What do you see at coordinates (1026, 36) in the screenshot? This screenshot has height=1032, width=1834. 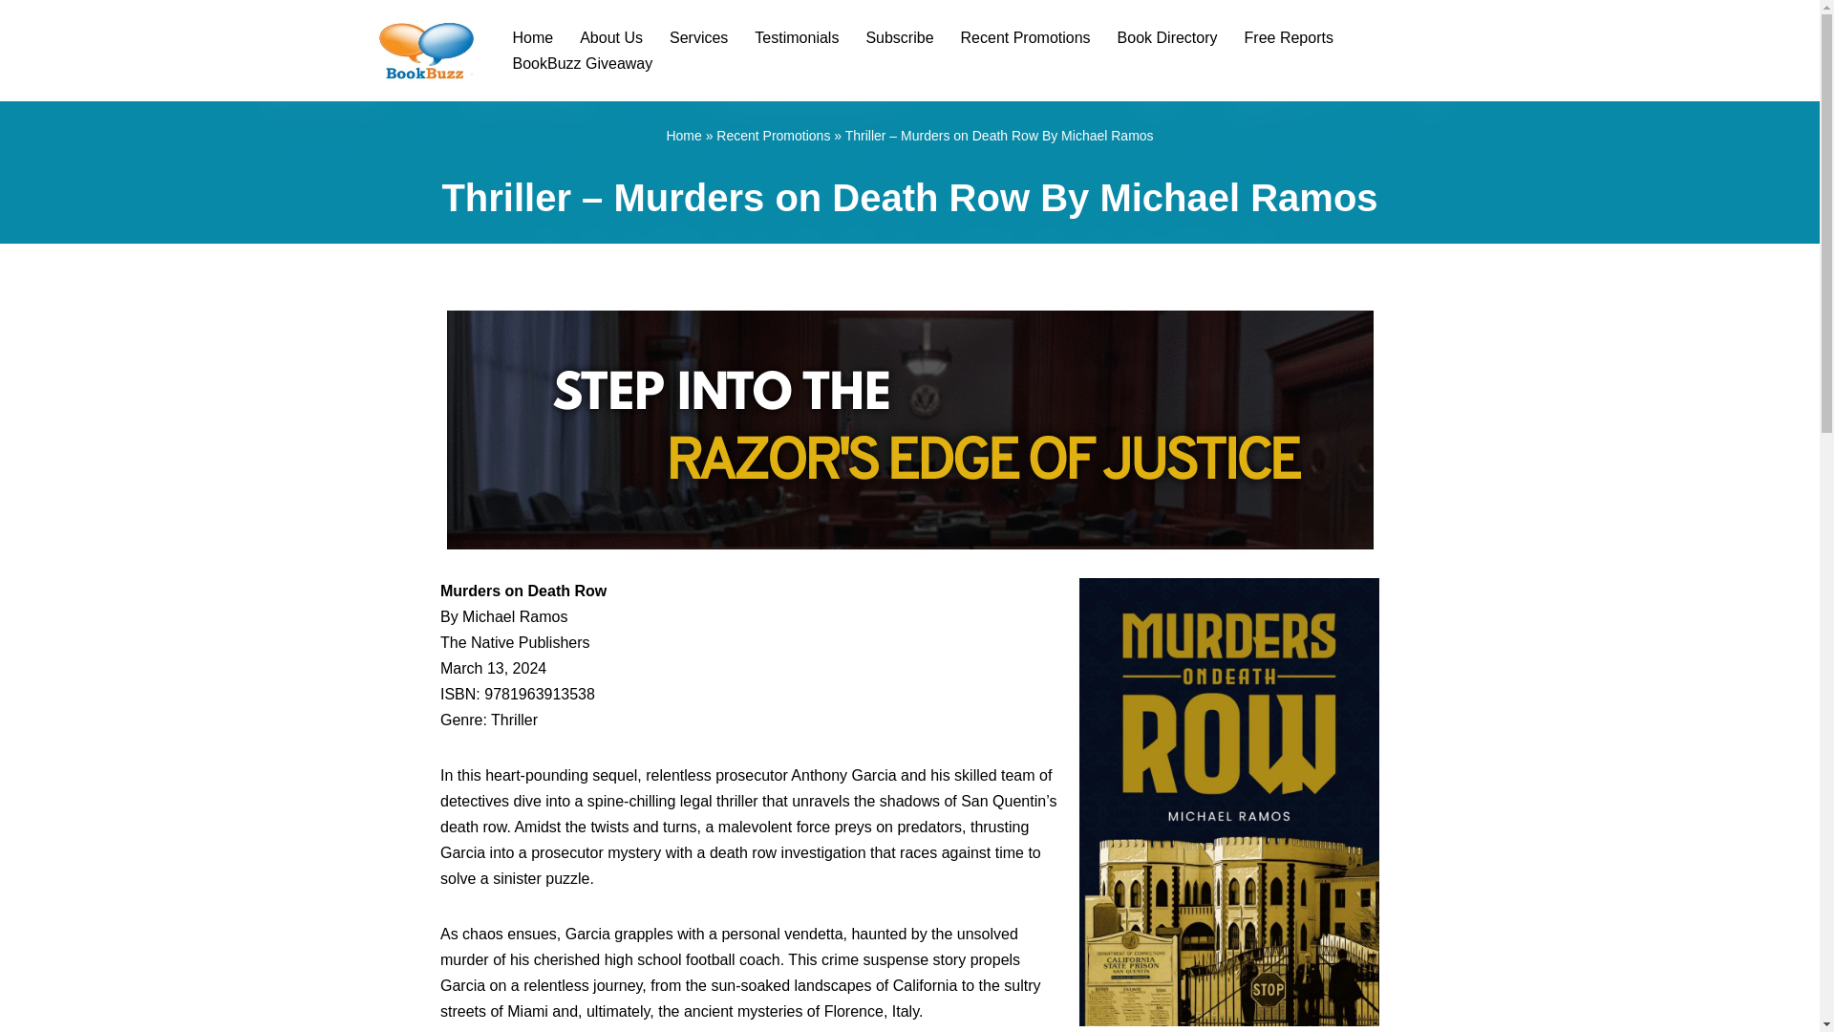 I see `Recent Promotions` at bounding box center [1026, 36].